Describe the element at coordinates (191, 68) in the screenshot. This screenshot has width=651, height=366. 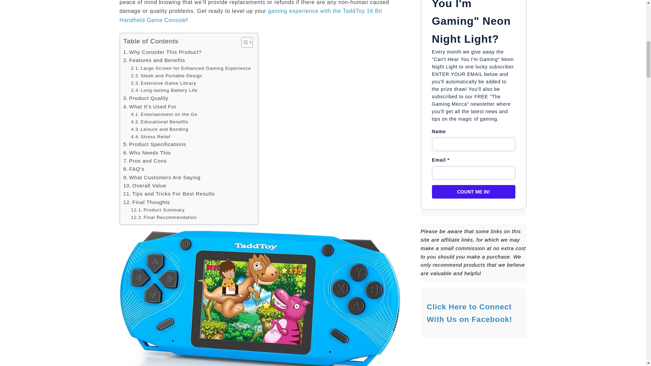
I see `Large Screen for Enhanced Gaming Experience` at that location.